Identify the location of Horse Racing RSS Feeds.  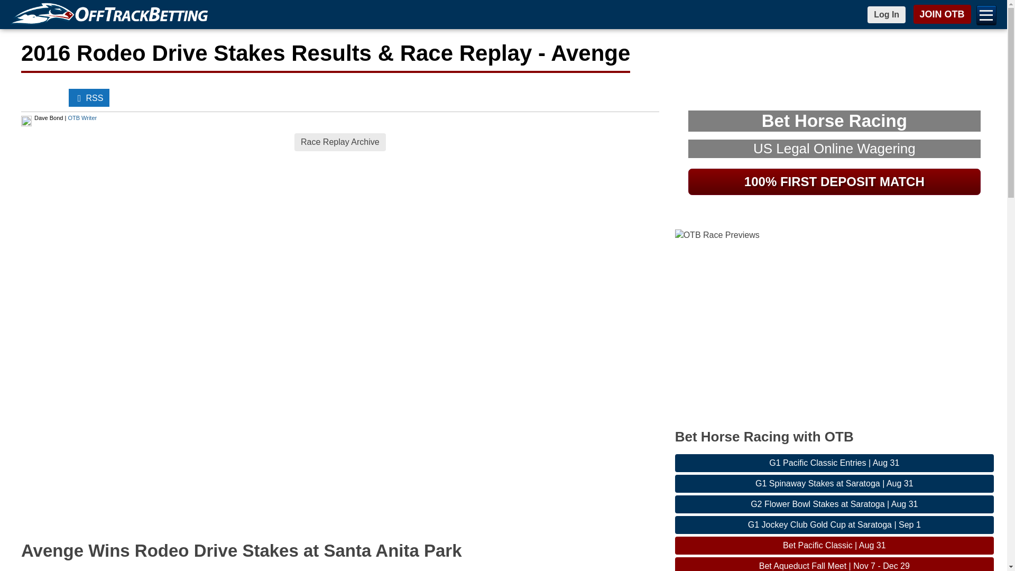
(89, 97).